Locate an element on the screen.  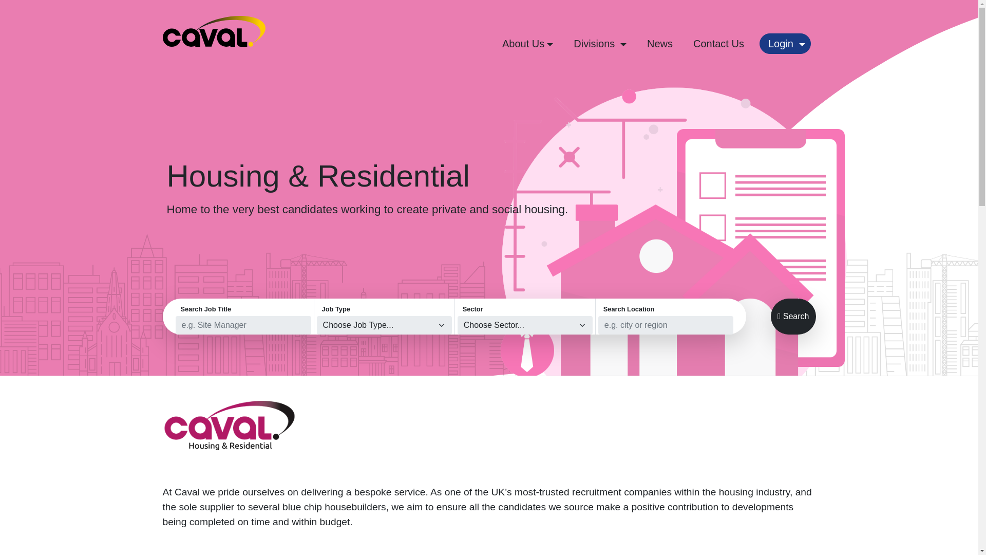
News is located at coordinates (659, 43).